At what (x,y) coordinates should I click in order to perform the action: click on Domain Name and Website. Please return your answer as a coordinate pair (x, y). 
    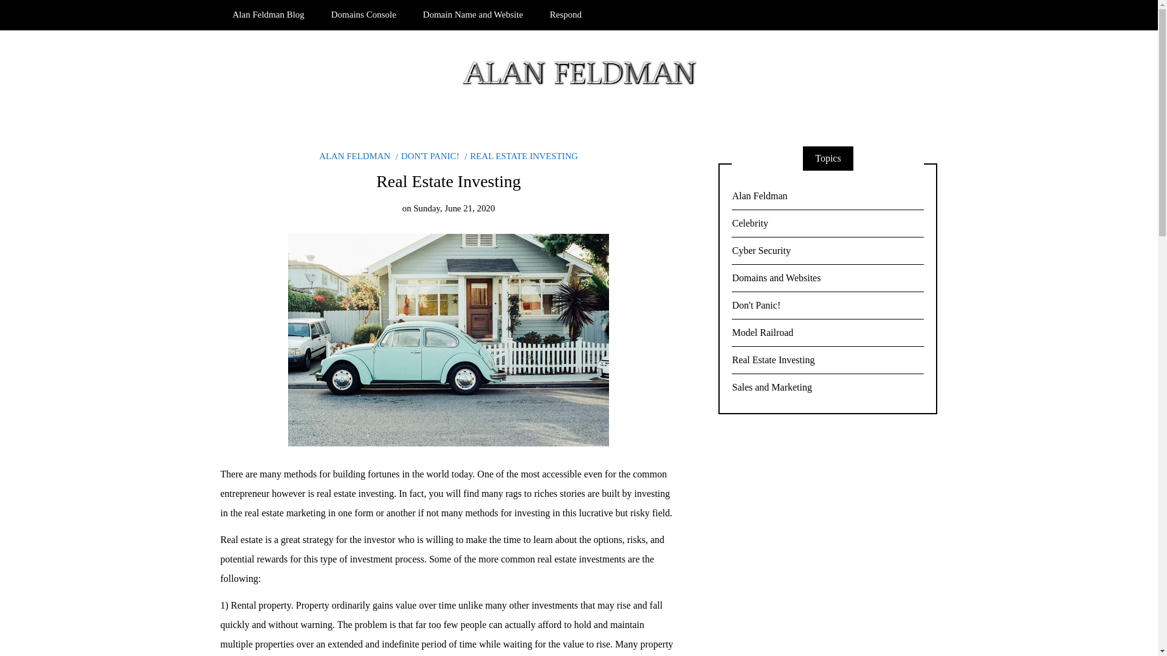
    Looking at the image, I should click on (473, 15).